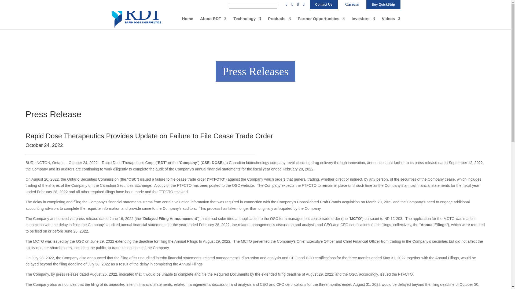 The image size is (515, 289). What do you see at coordinates (8, 3) in the screenshot?
I see `Search` at bounding box center [8, 3].